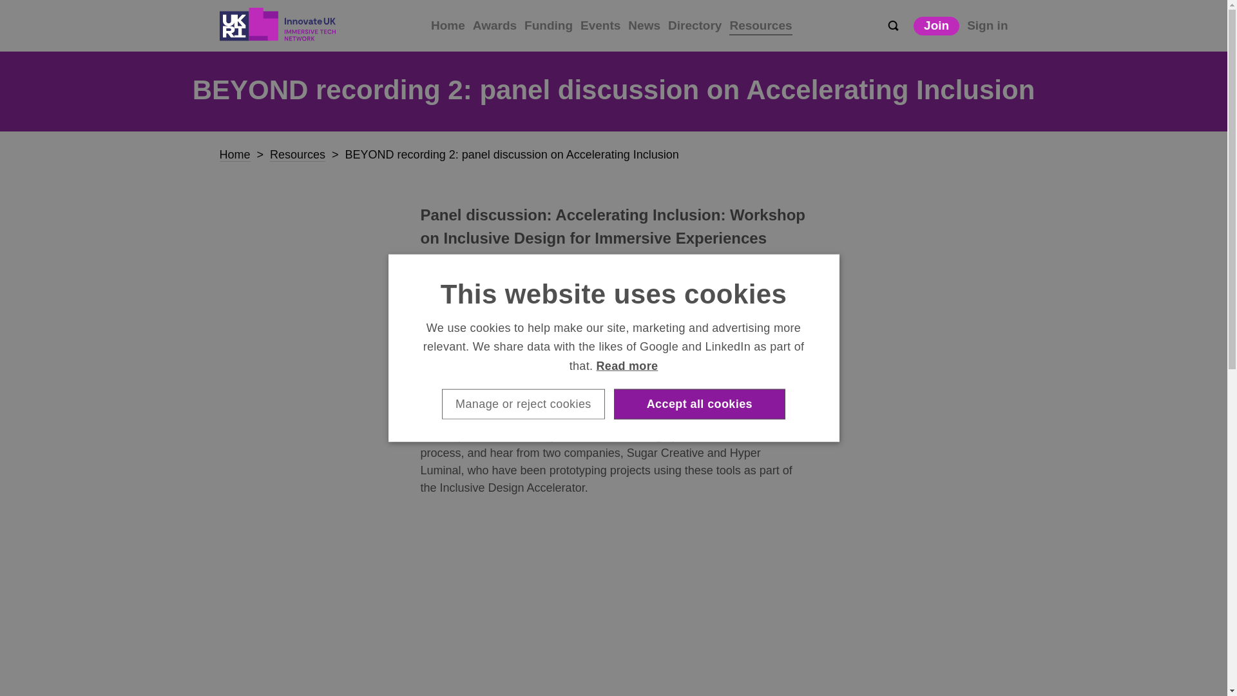  Describe the element at coordinates (447, 26) in the screenshot. I see `Home` at that location.